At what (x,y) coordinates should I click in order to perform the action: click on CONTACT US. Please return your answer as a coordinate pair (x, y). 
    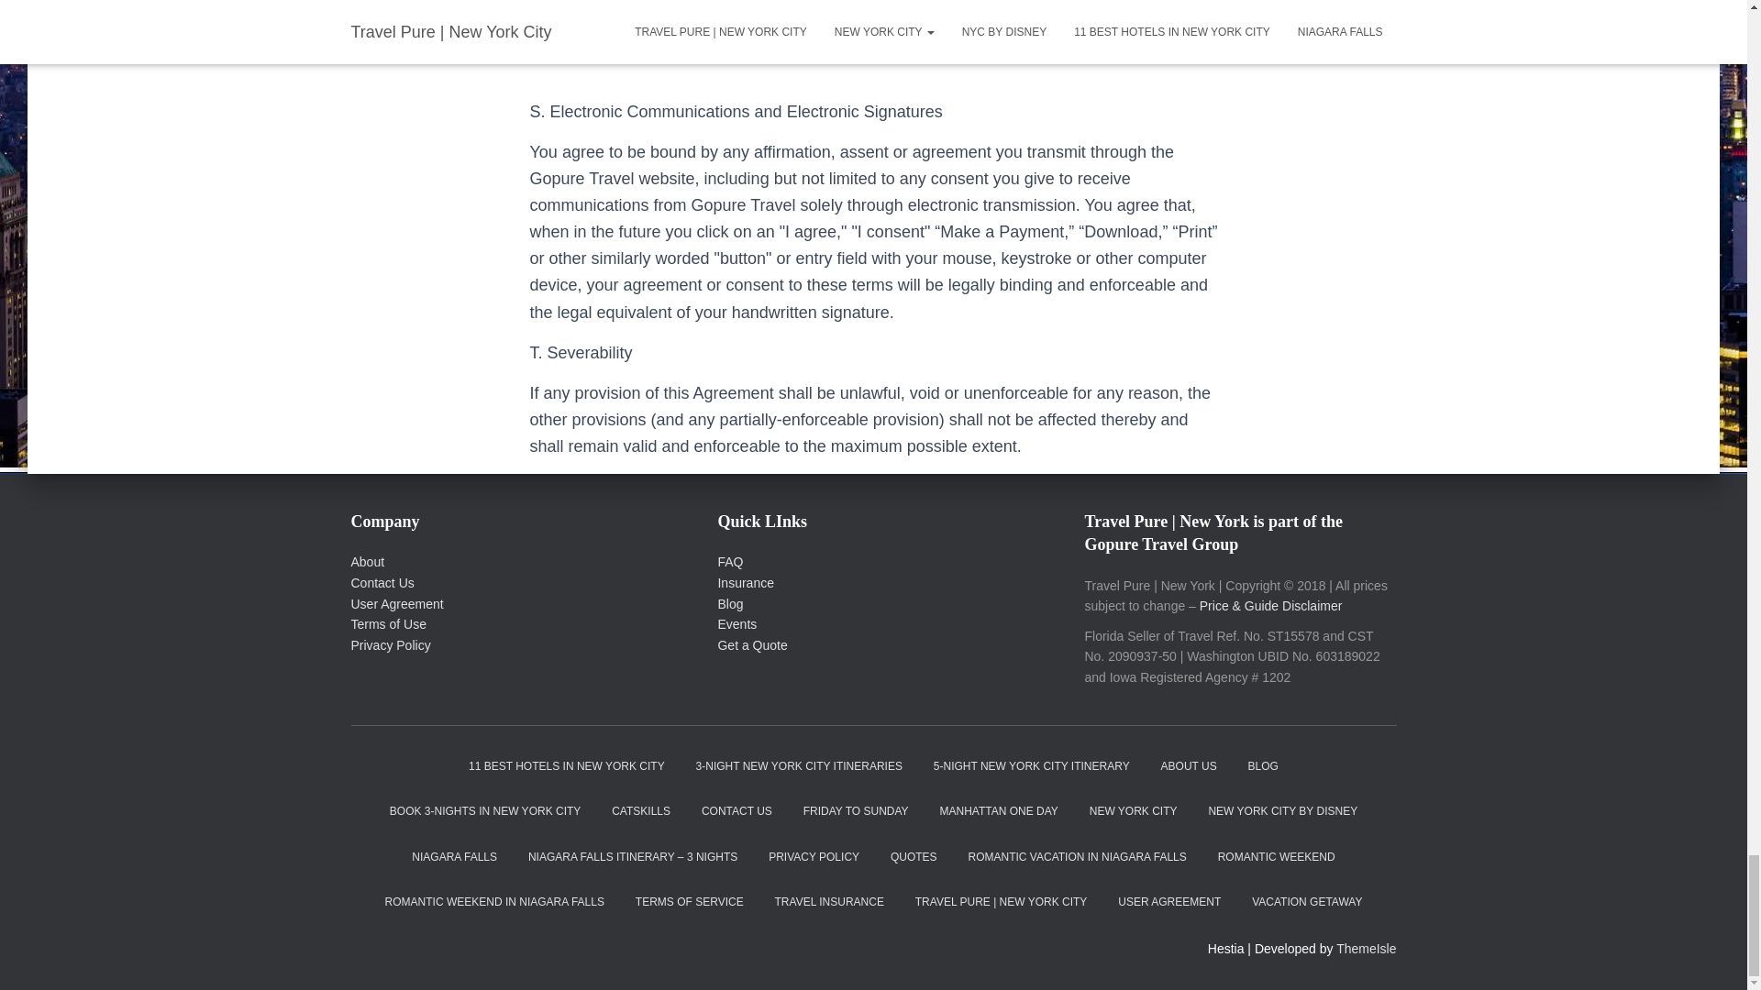
    Looking at the image, I should click on (737, 811).